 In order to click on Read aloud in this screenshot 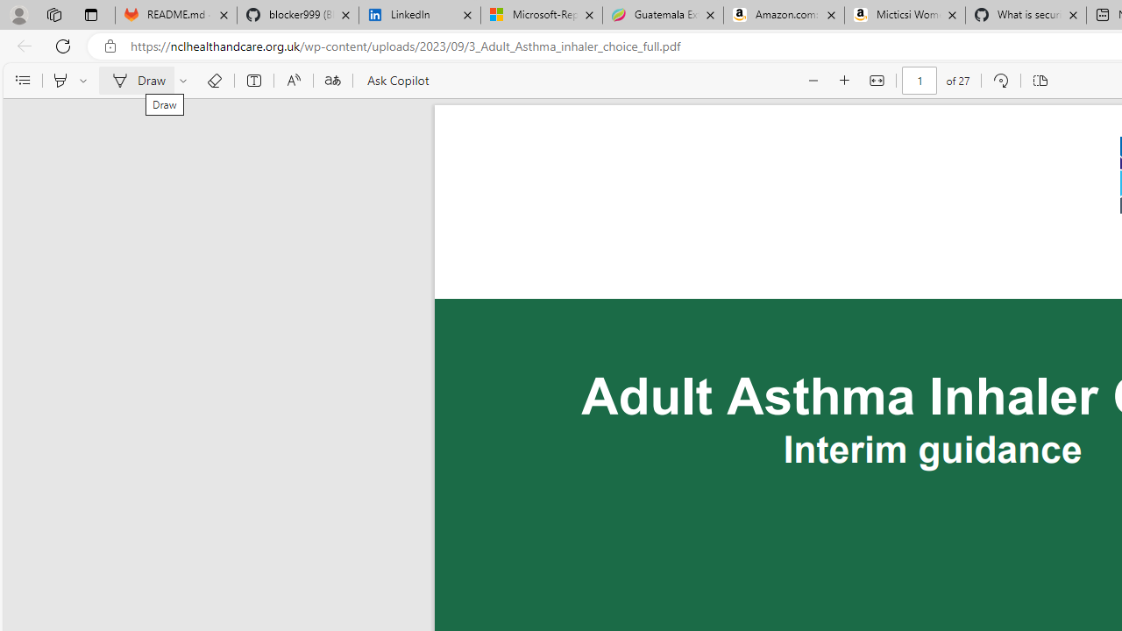, I will do `click(293, 81)`.